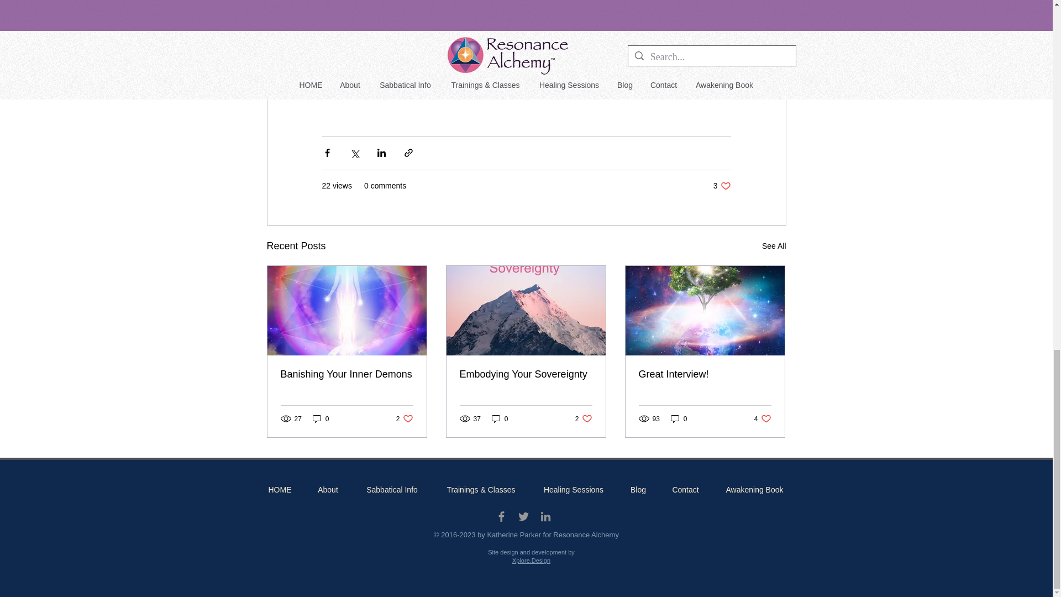 The height and width of the screenshot is (597, 1061). What do you see at coordinates (705, 374) in the screenshot?
I see `0` at bounding box center [705, 374].